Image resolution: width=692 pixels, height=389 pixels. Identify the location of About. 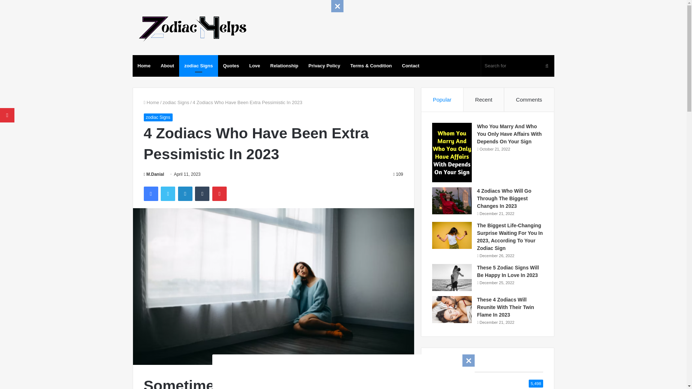
(167, 66).